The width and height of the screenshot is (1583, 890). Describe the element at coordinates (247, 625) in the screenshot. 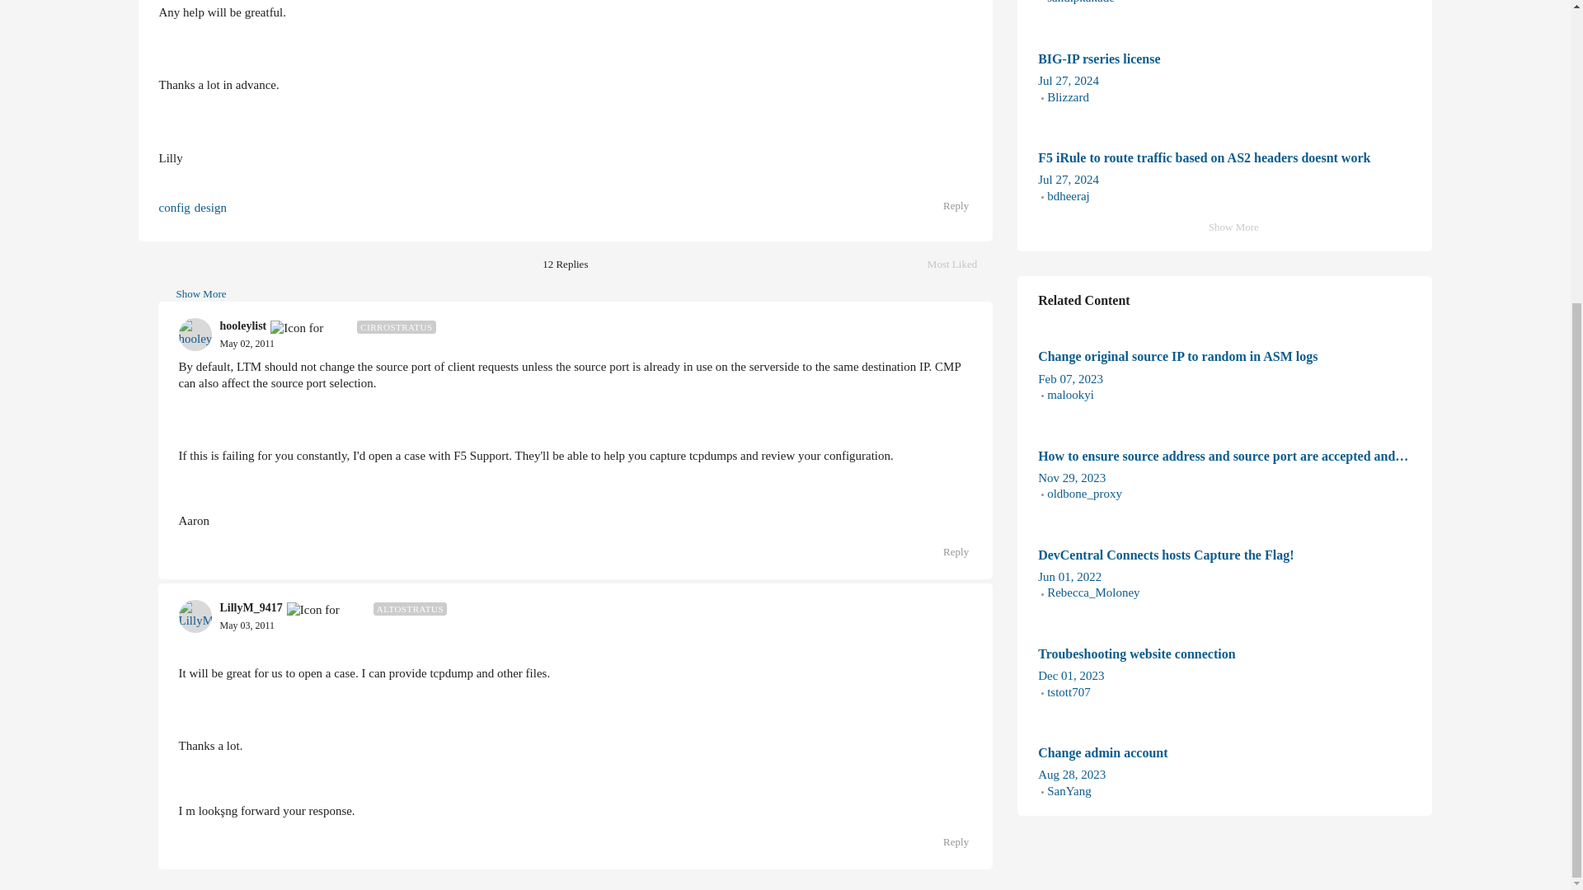

I see `May 03, 2011` at that location.